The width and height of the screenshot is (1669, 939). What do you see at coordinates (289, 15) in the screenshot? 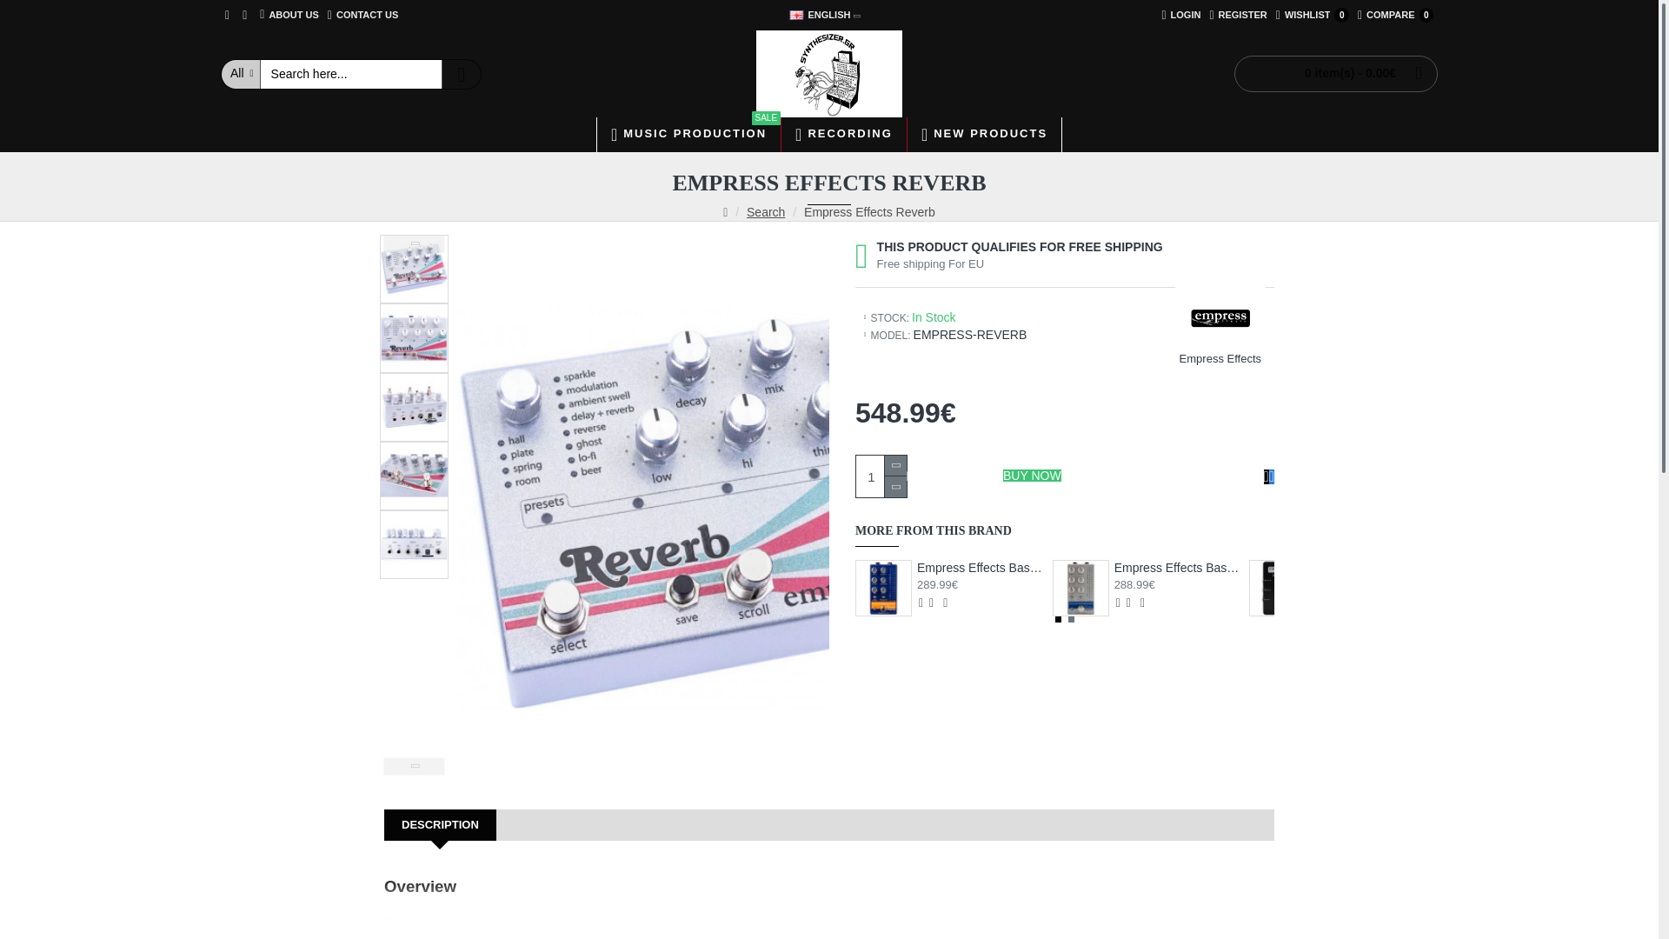
I see `Empress Effects Reverb` at bounding box center [289, 15].